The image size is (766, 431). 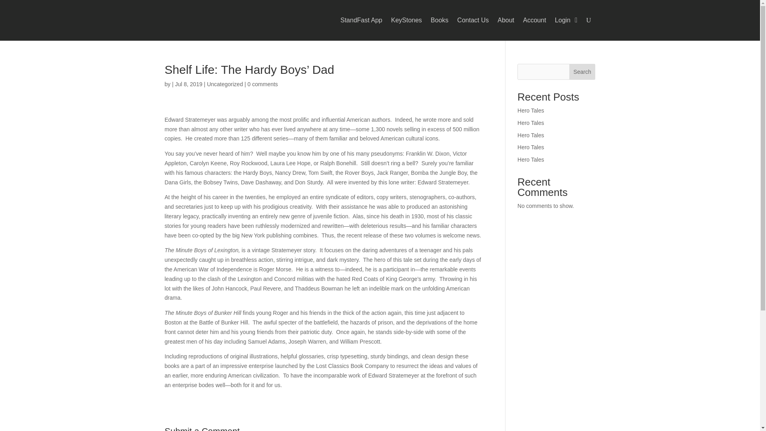 I want to click on KeyStones, so click(x=406, y=20).